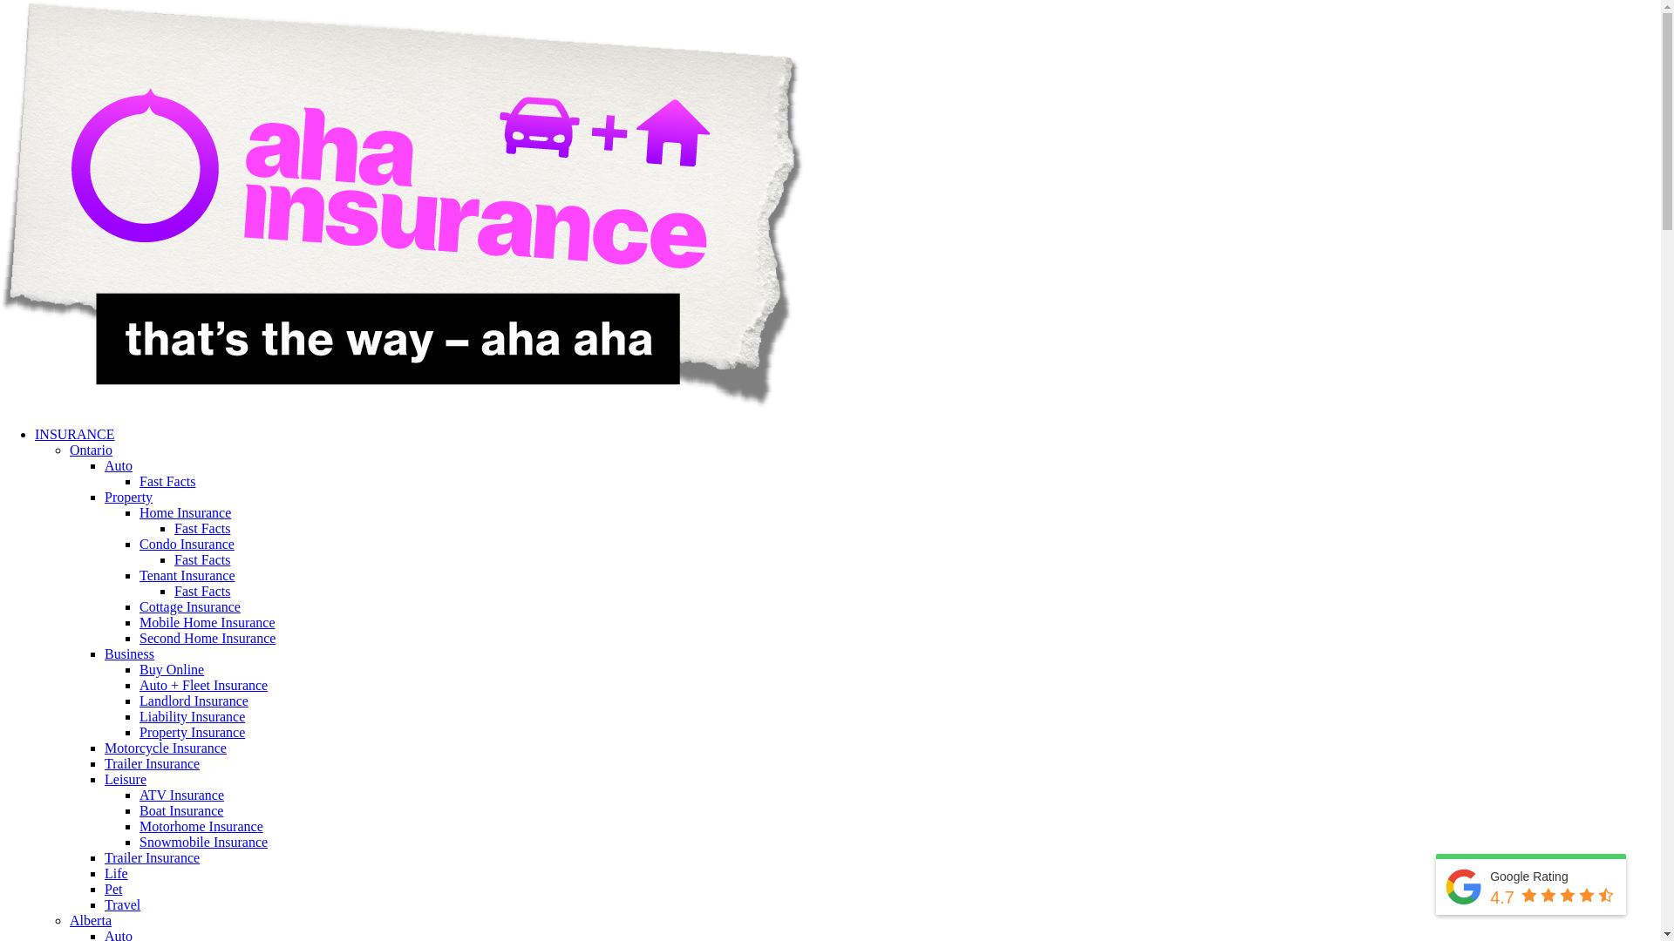  Describe the element at coordinates (75, 434) in the screenshot. I see `INSURANCE` at that location.